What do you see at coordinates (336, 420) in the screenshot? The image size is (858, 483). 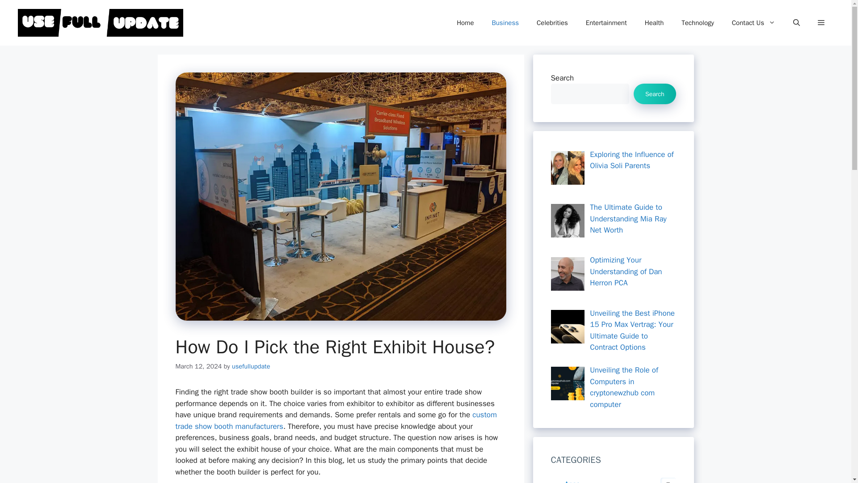 I see `custom trade show booth manufacturers` at bounding box center [336, 420].